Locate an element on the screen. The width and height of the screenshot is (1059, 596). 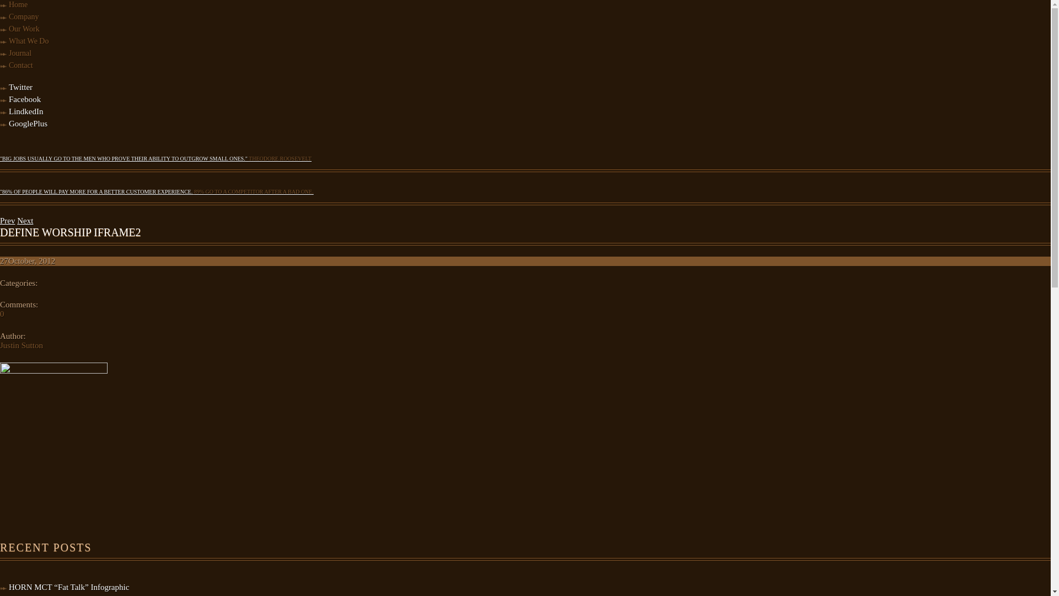
Facebook is located at coordinates (25, 99).